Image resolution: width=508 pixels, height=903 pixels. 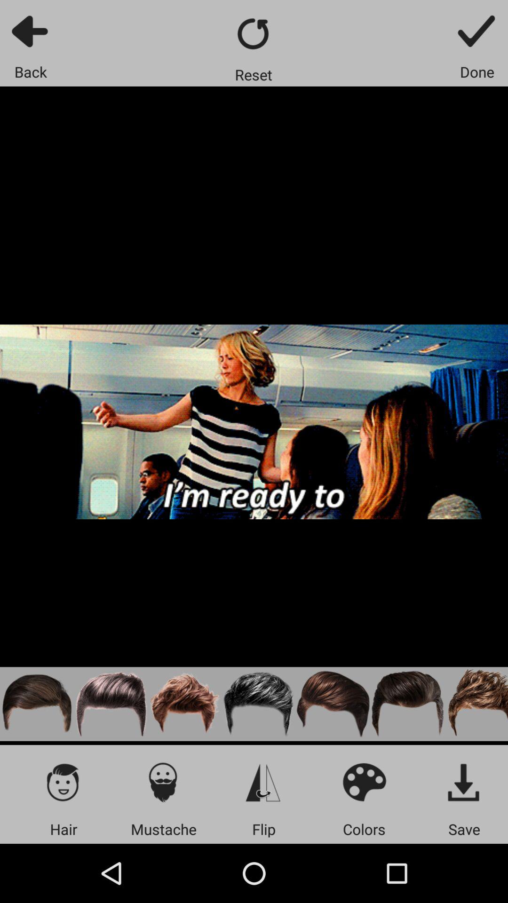 I want to click on add wig on pic of your face, so click(x=111, y=704).